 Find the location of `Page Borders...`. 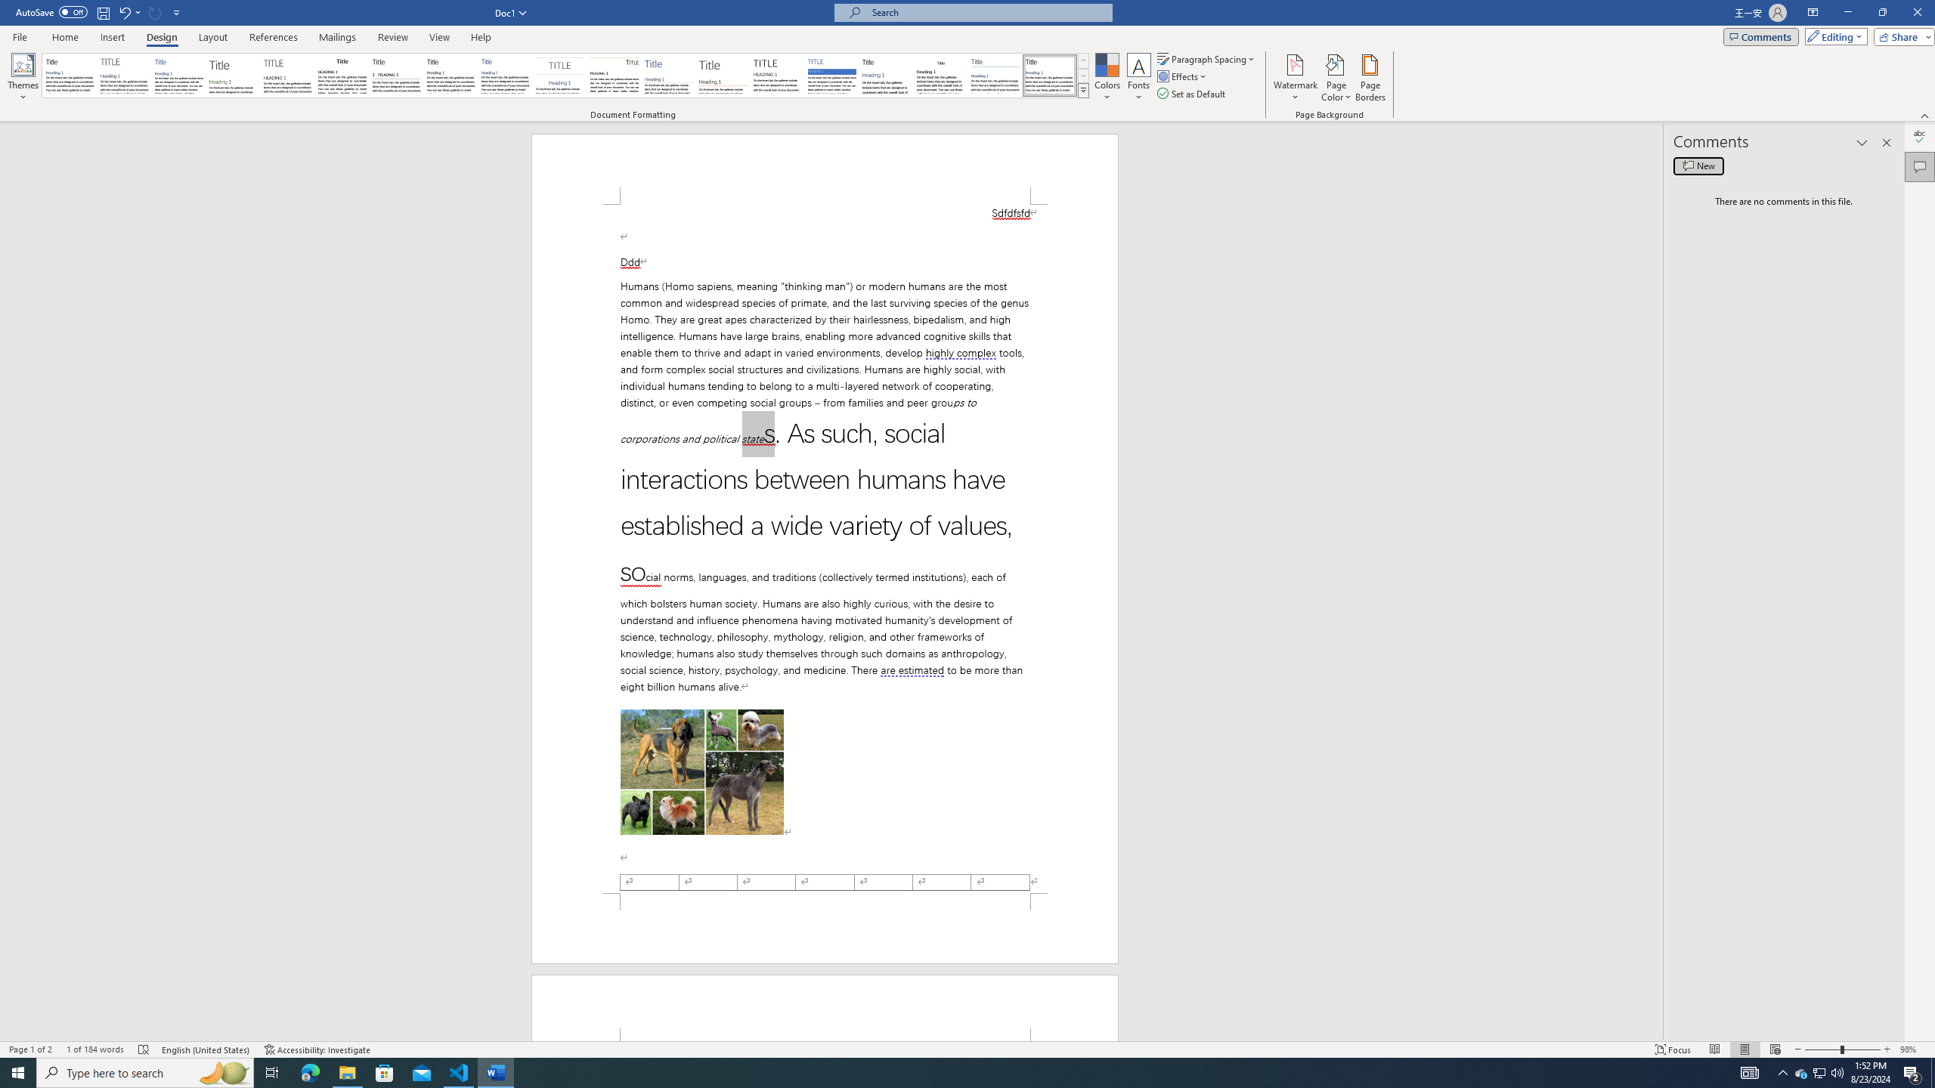

Page Borders... is located at coordinates (1371, 78).